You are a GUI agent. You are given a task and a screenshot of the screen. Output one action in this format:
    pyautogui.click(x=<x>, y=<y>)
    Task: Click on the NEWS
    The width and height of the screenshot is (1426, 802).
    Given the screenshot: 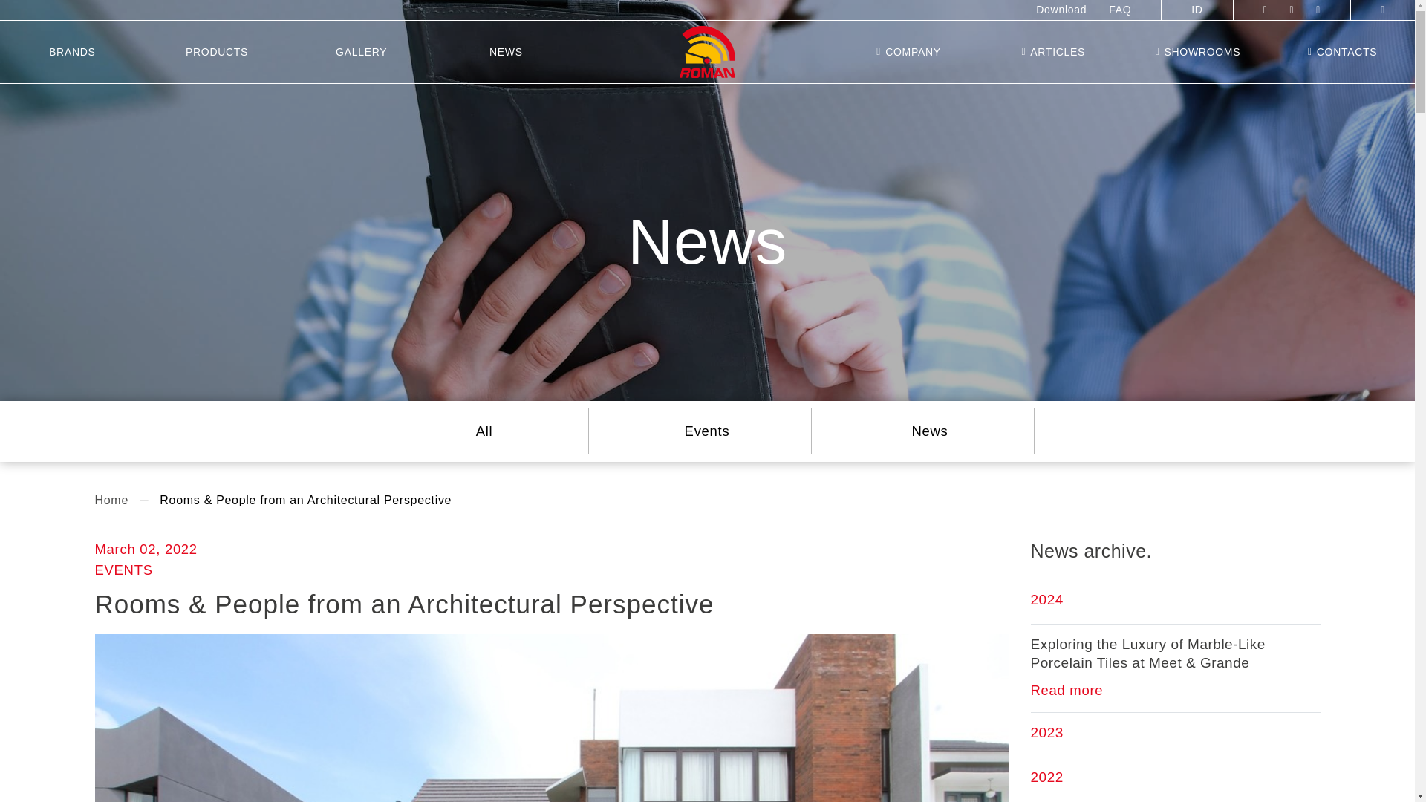 What is the action you would take?
    pyautogui.click(x=506, y=52)
    